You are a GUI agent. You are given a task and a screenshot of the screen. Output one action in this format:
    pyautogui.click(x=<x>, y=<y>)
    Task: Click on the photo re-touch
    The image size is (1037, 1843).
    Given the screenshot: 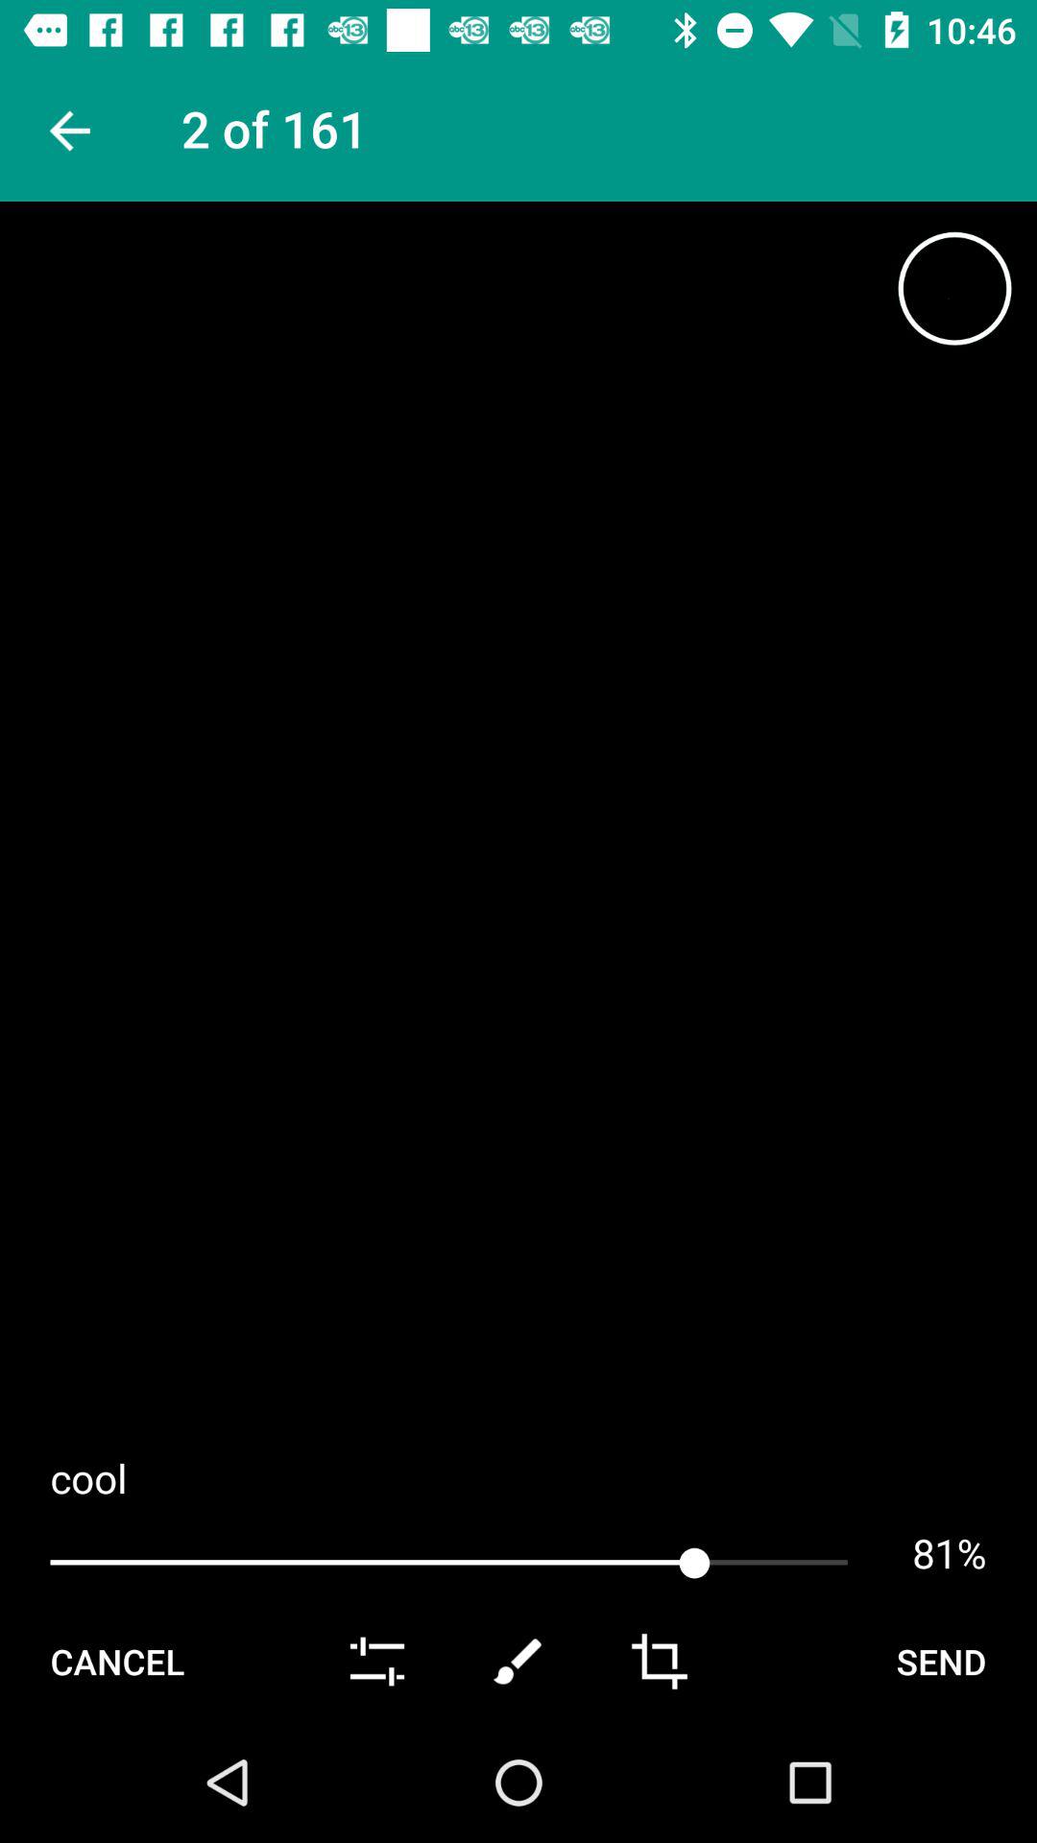 What is the action you would take?
    pyautogui.click(x=518, y=1662)
    